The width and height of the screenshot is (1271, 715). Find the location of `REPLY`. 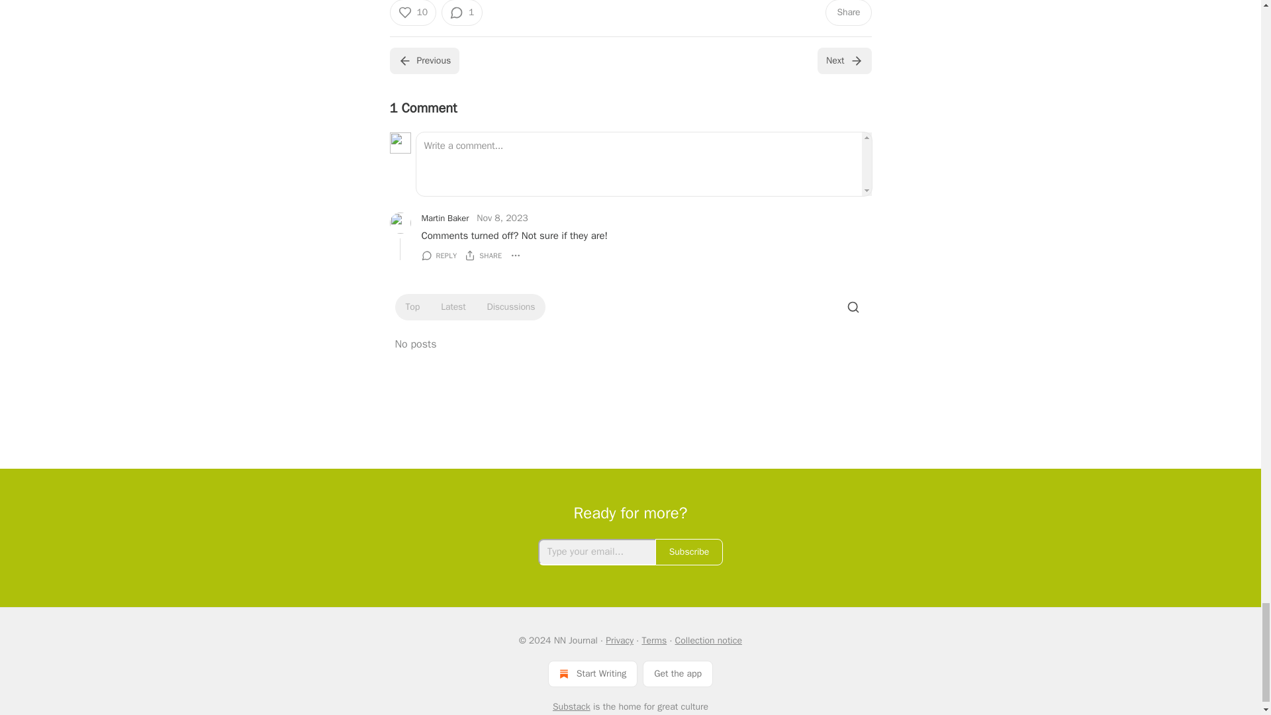

REPLY is located at coordinates (438, 256).